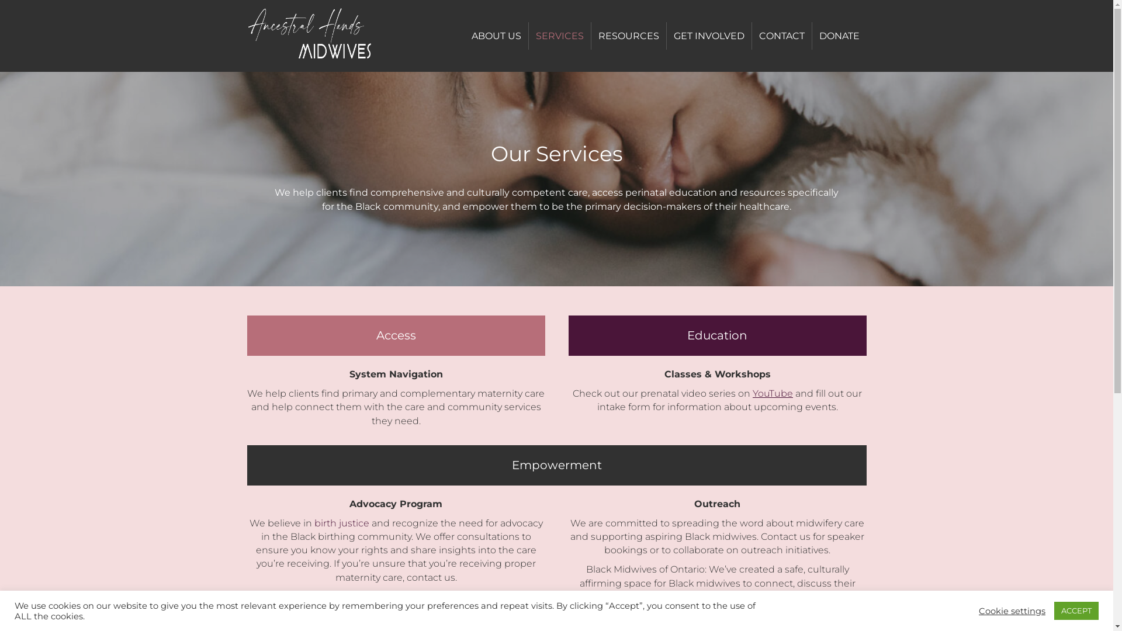  What do you see at coordinates (496, 36) in the screenshot?
I see `ABOUT US` at bounding box center [496, 36].